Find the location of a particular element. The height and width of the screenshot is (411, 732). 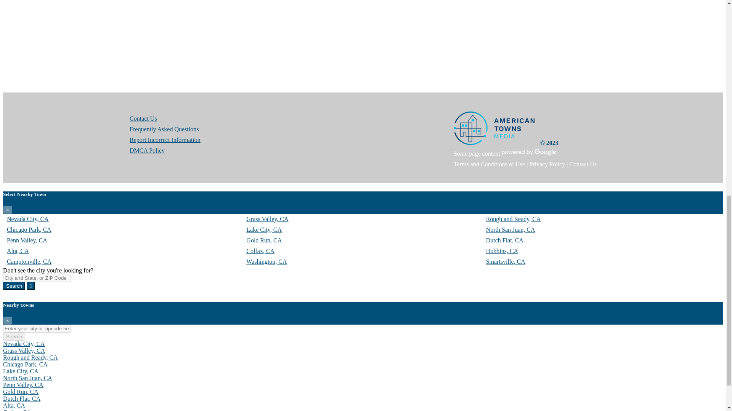

Chicago Park, CA is located at coordinates (25, 364).